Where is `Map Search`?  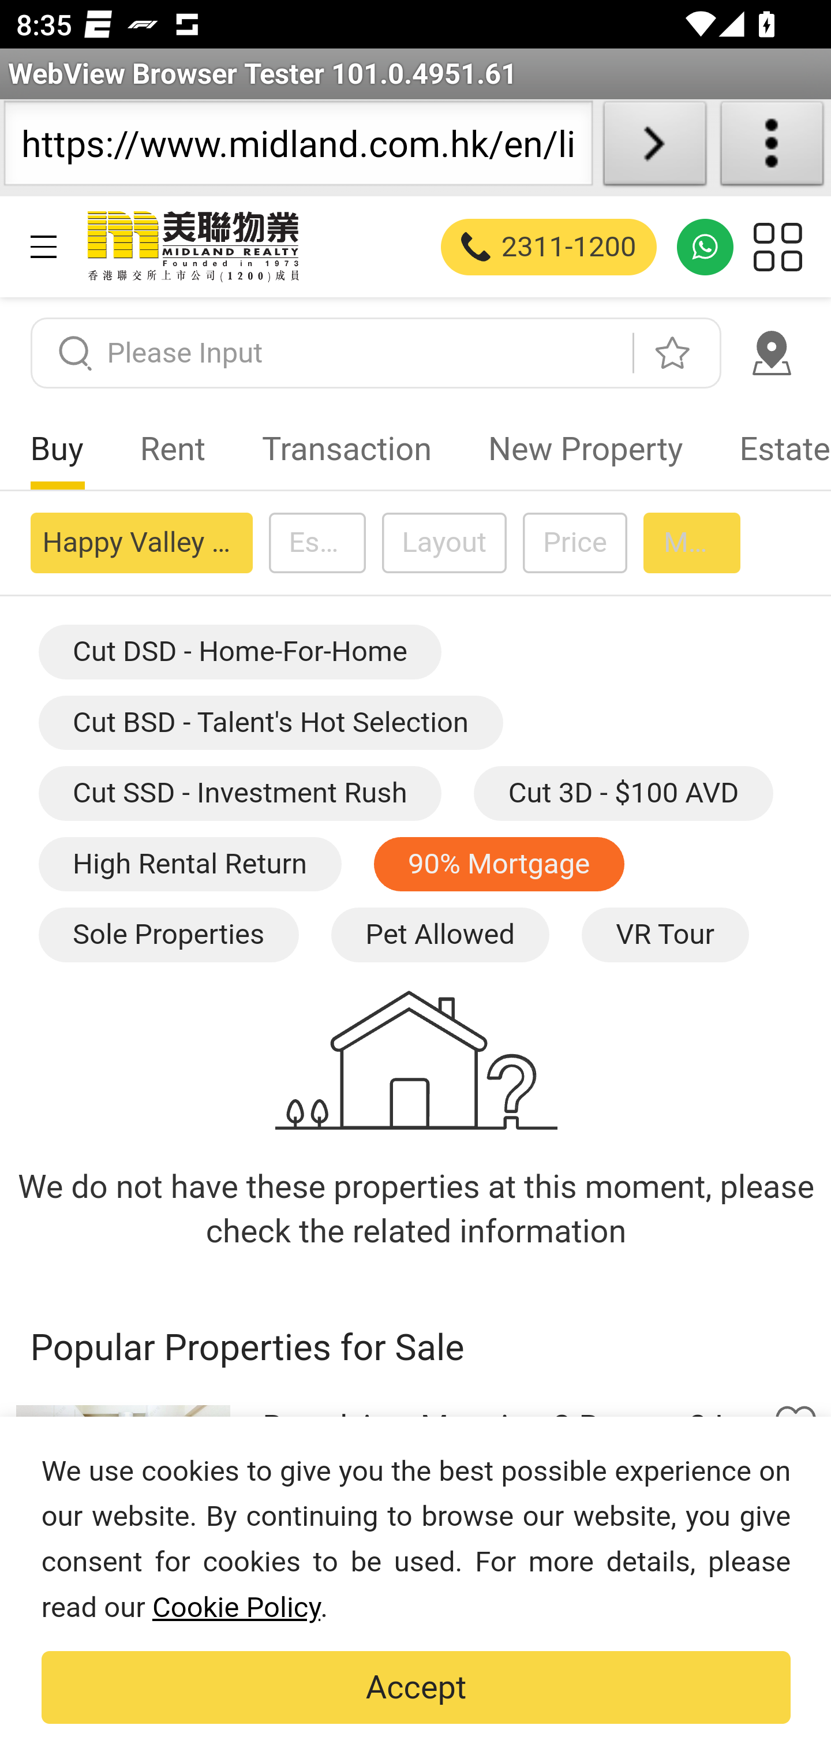
Map Search is located at coordinates (771, 352).